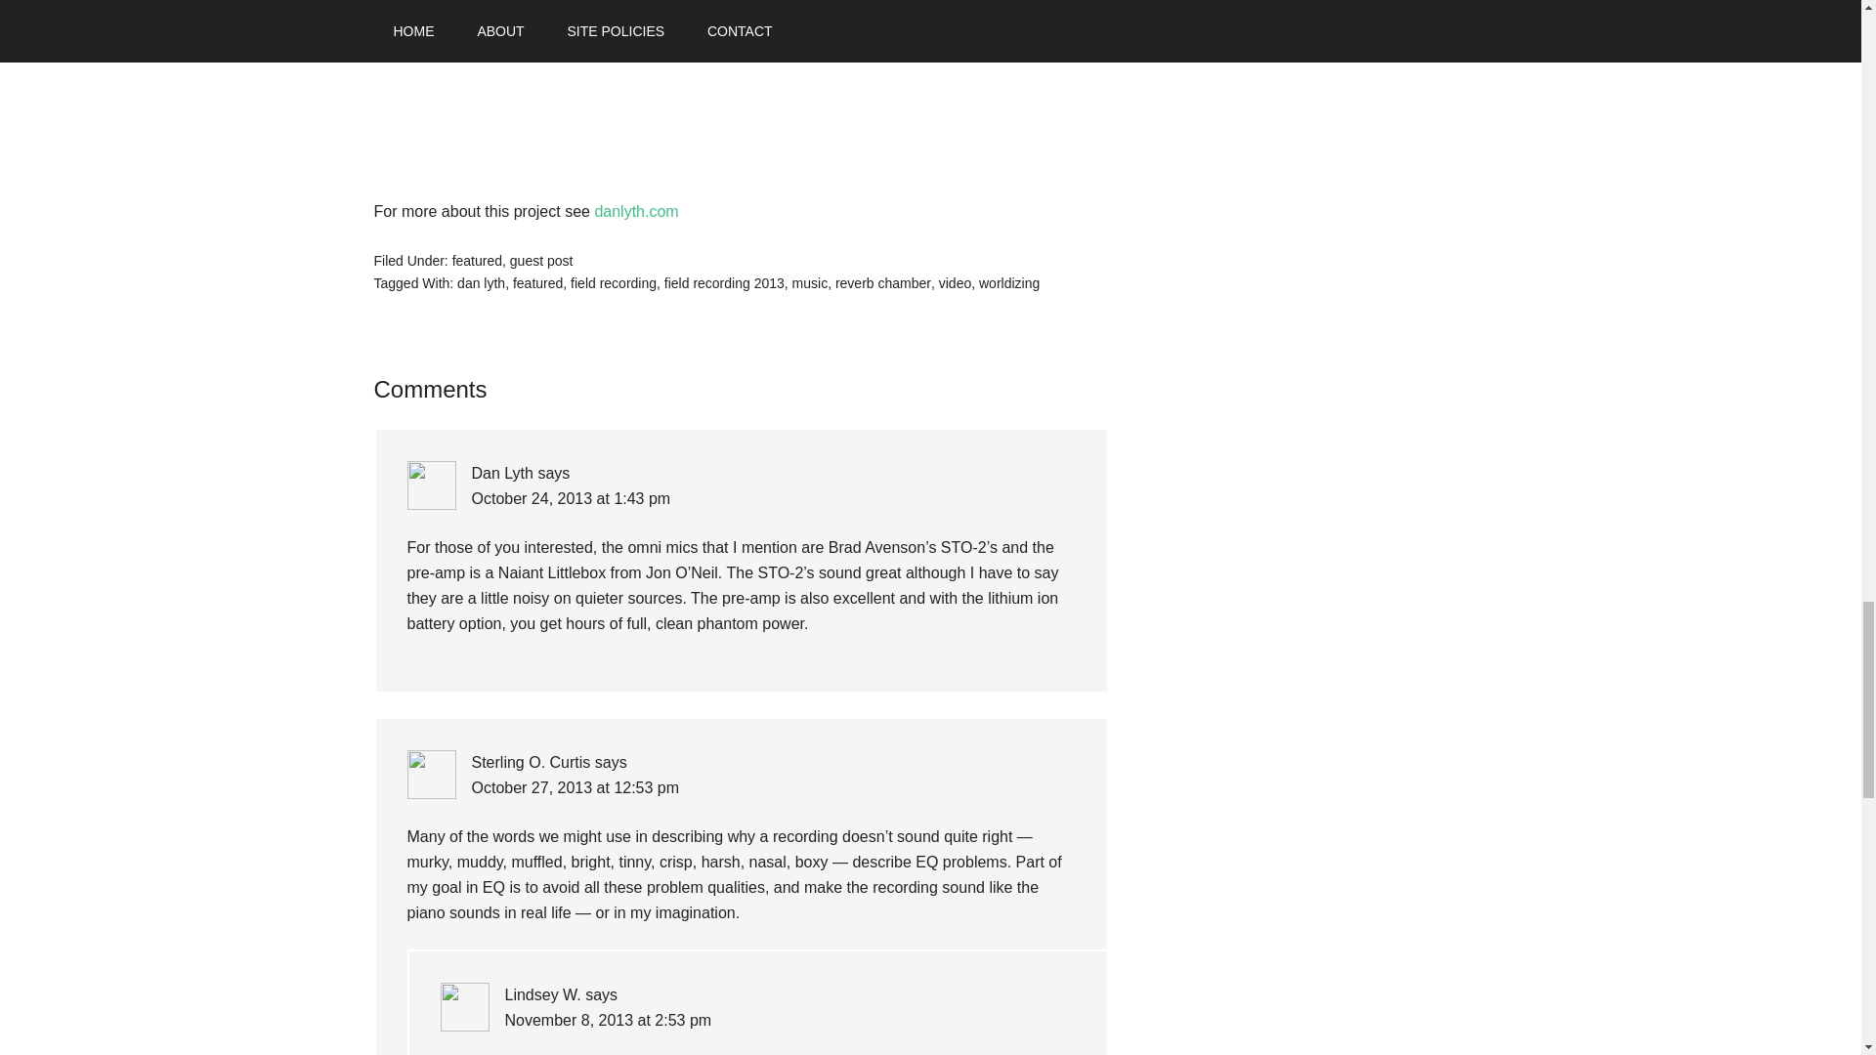 This screenshot has height=1055, width=1876. What do you see at coordinates (882, 283) in the screenshot?
I see `reverb chamber` at bounding box center [882, 283].